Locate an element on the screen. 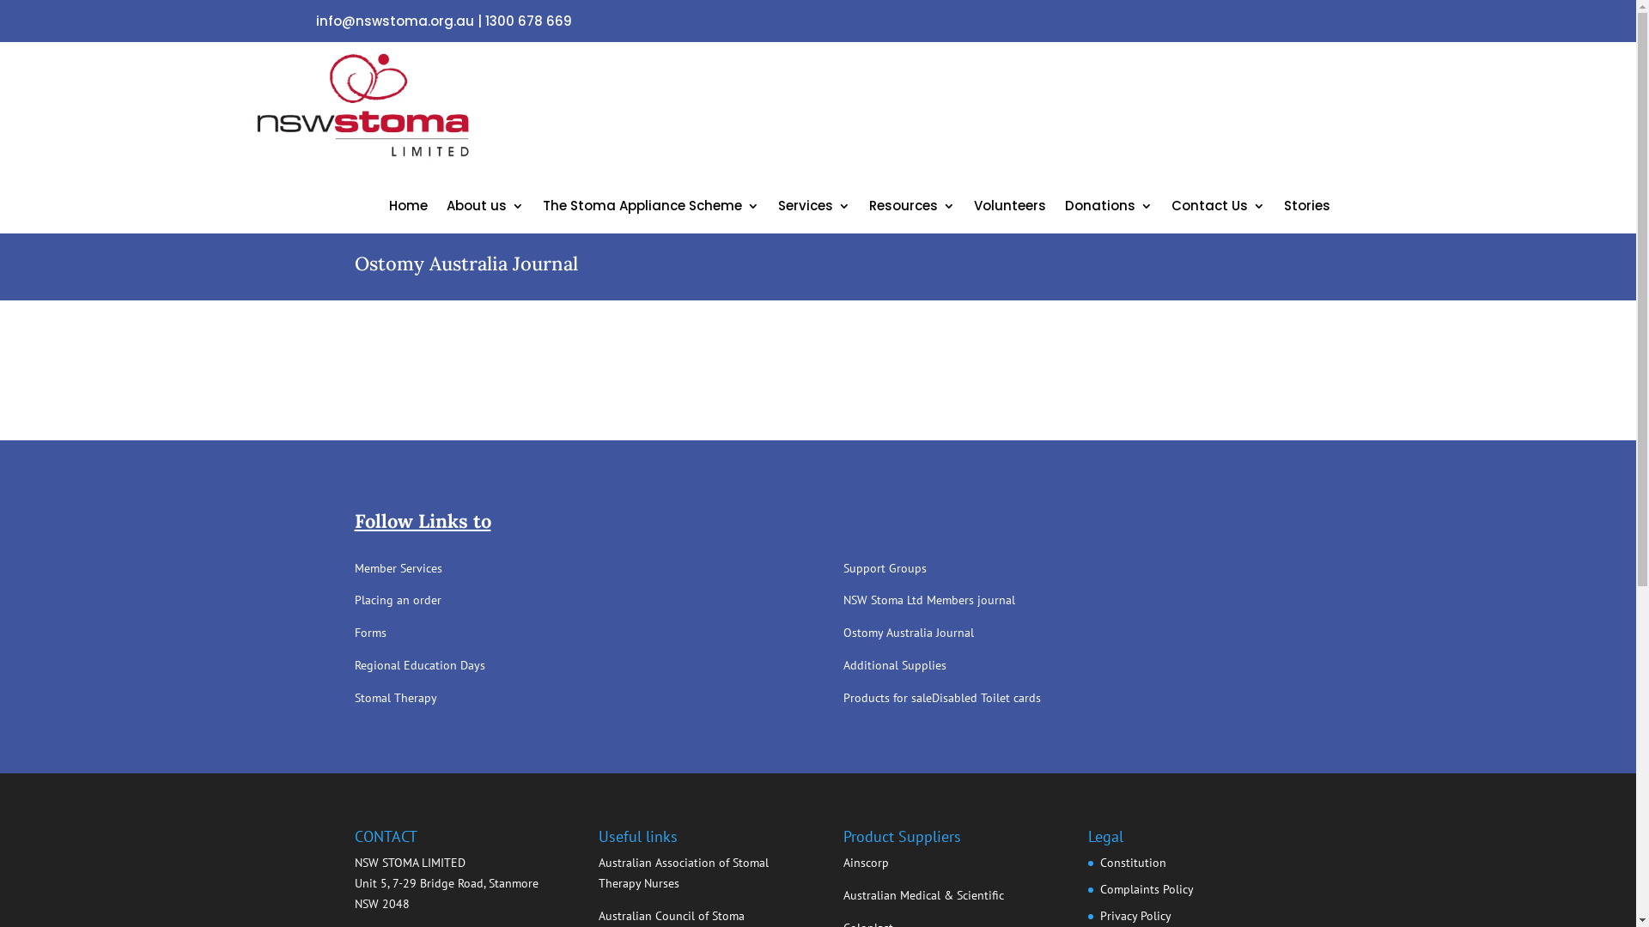 This screenshot has height=927, width=1649. NSW Stoma Ltd Members journal is located at coordinates (929, 600).